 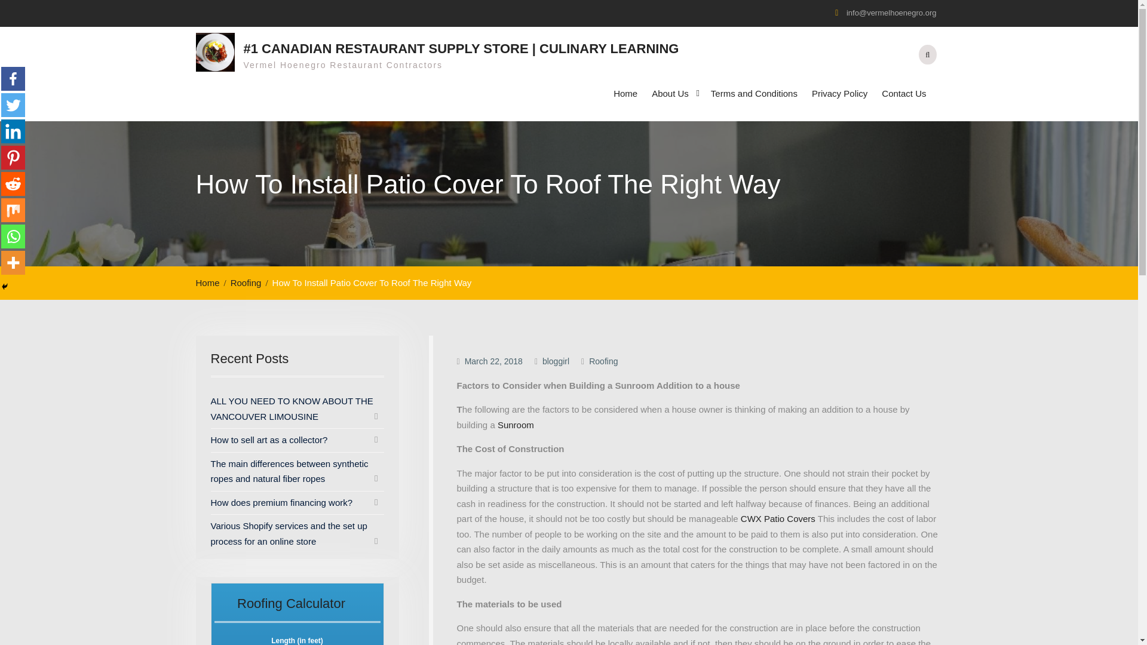 What do you see at coordinates (903, 93) in the screenshot?
I see `Contact Us` at bounding box center [903, 93].